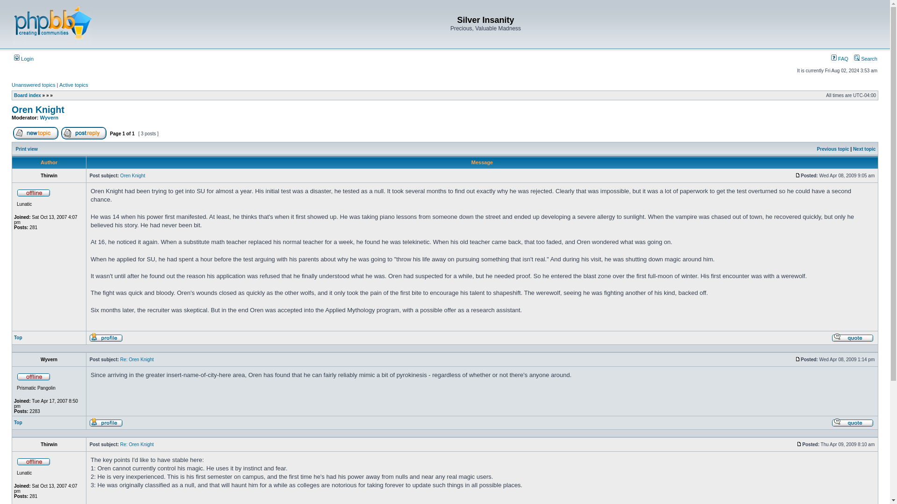 Image resolution: width=897 pixels, height=504 pixels. Describe the element at coordinates (136, 359) in the screenshot. I see `Re: Oren Knight` at that location.